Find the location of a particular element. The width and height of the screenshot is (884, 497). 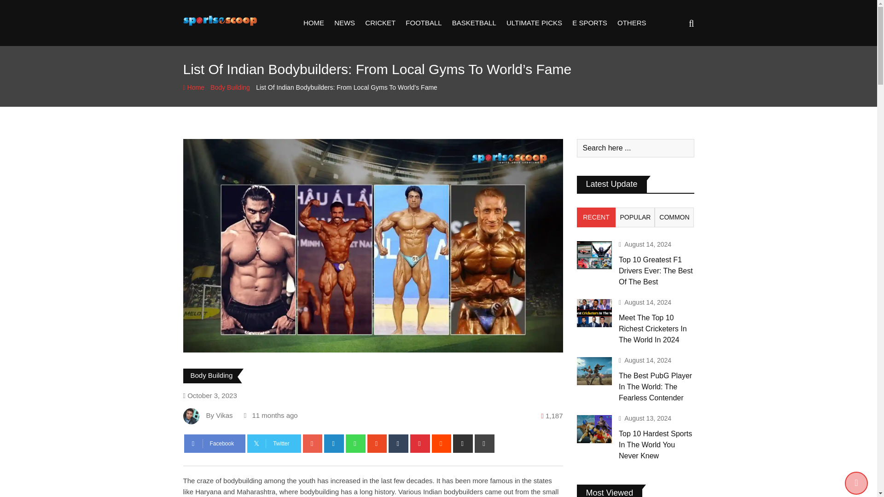

FOOTBALL is located at coordinates (423, 23).